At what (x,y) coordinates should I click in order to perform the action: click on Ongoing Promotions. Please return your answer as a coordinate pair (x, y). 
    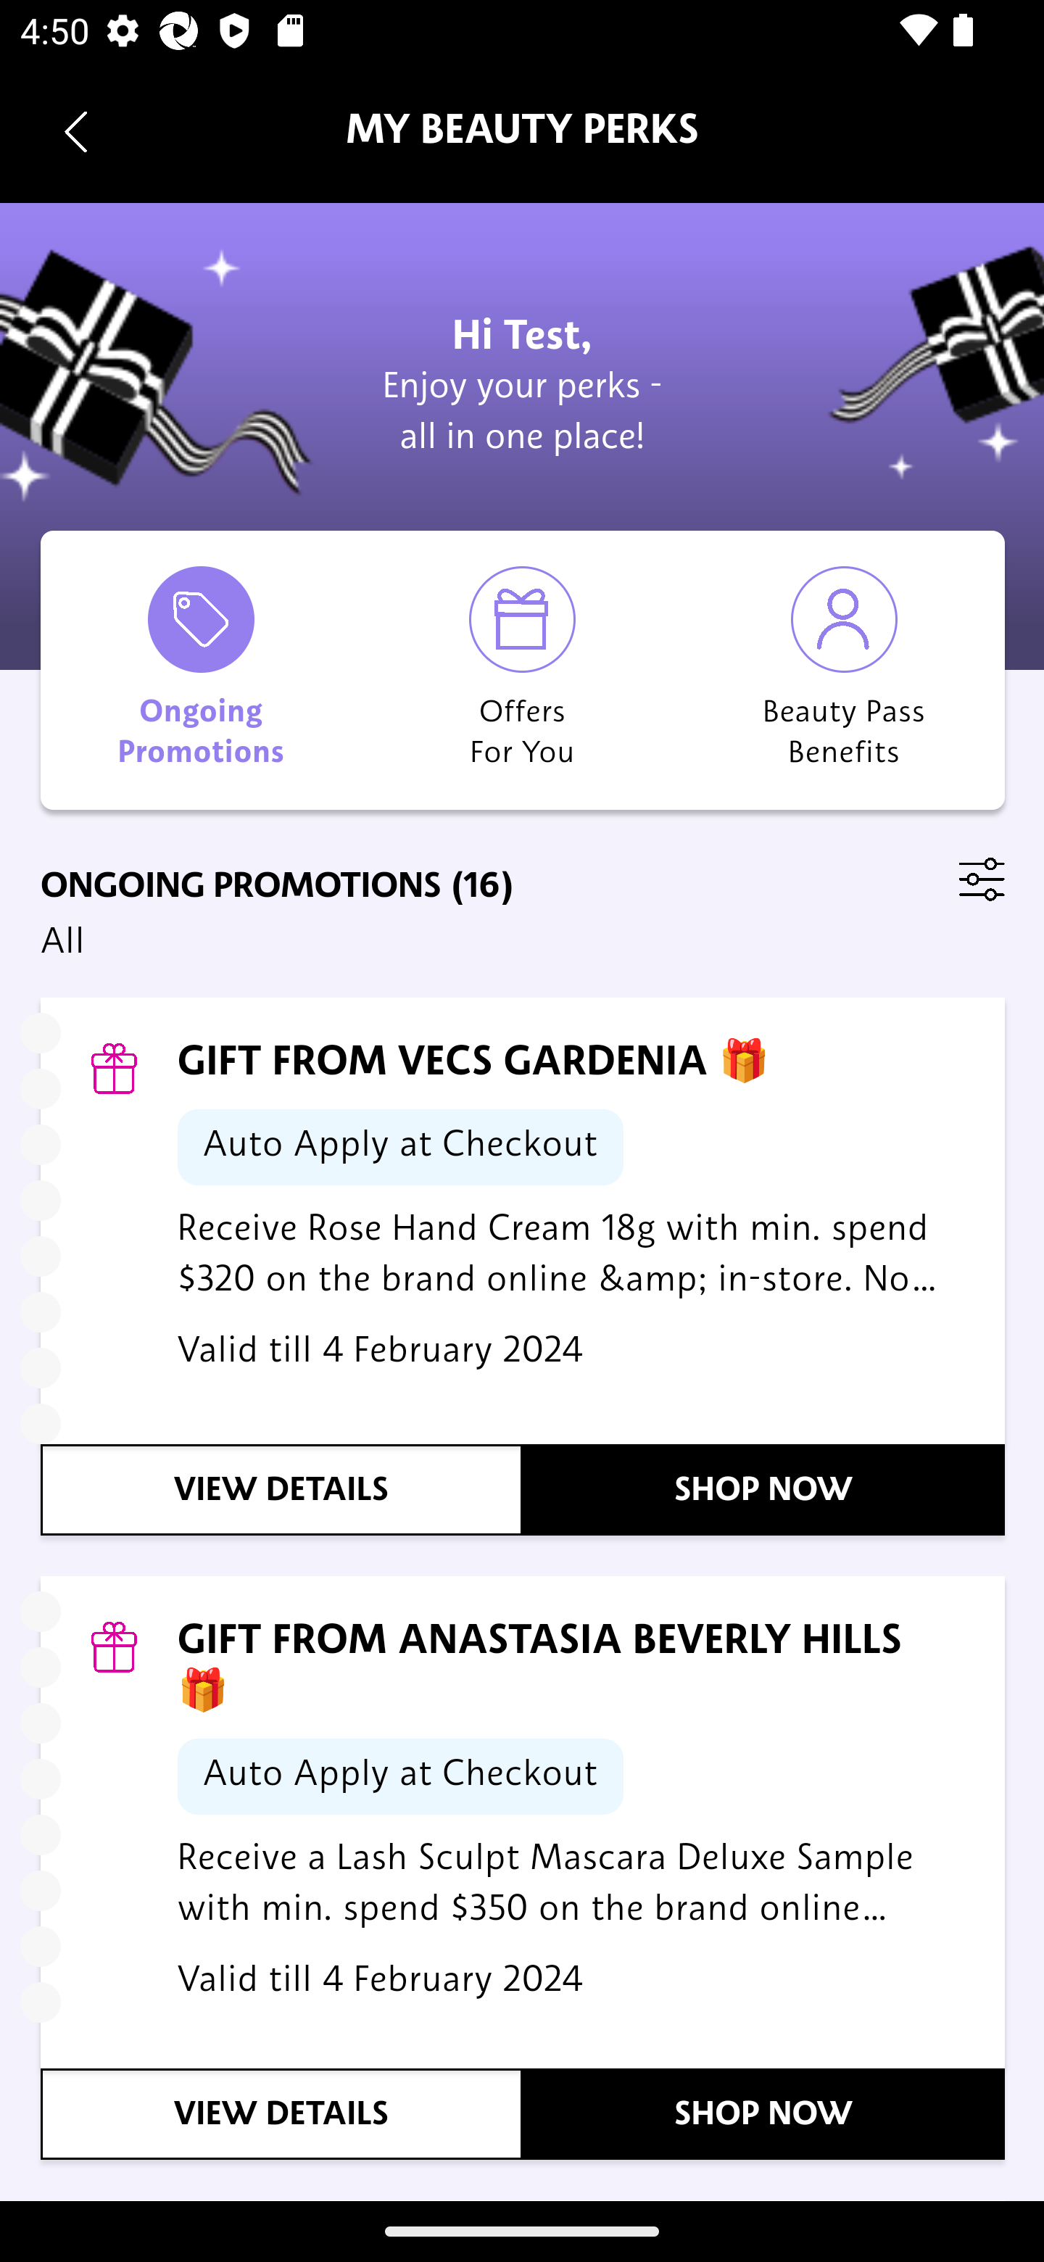
    Looking at the image, I should click on (202, 669).